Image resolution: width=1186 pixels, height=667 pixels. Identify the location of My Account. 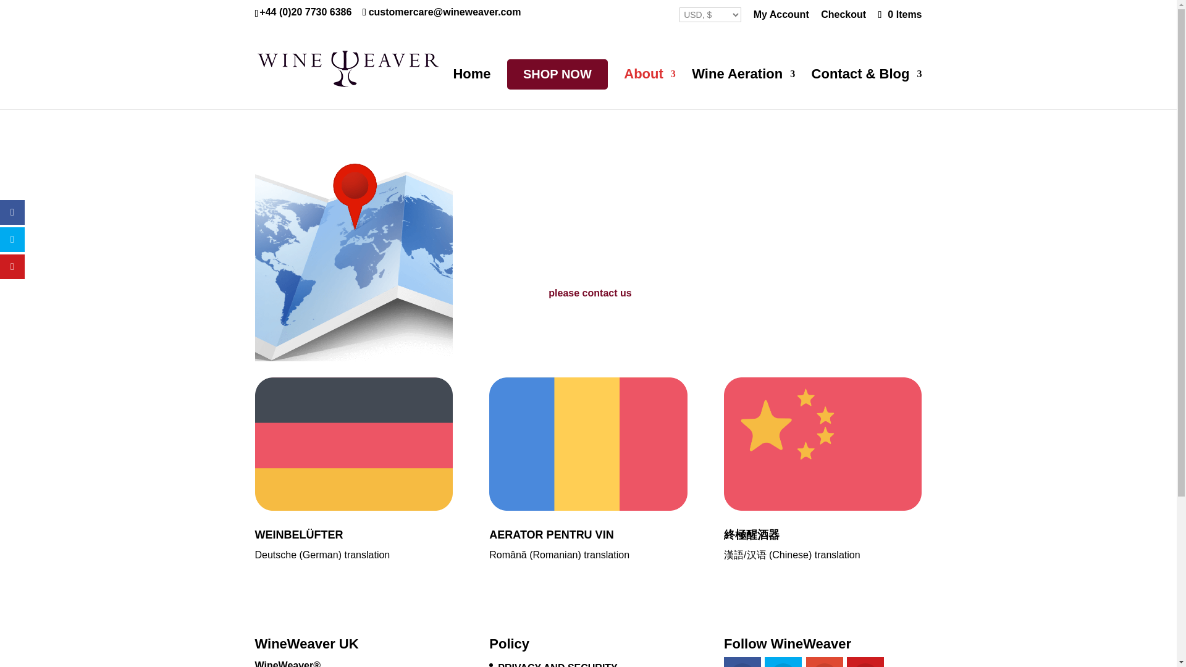
(781, 19).